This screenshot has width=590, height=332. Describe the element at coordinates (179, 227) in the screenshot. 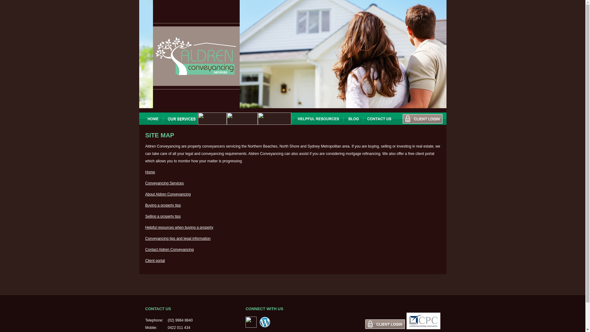

I see `Helpful resources when buying a property` at that location.